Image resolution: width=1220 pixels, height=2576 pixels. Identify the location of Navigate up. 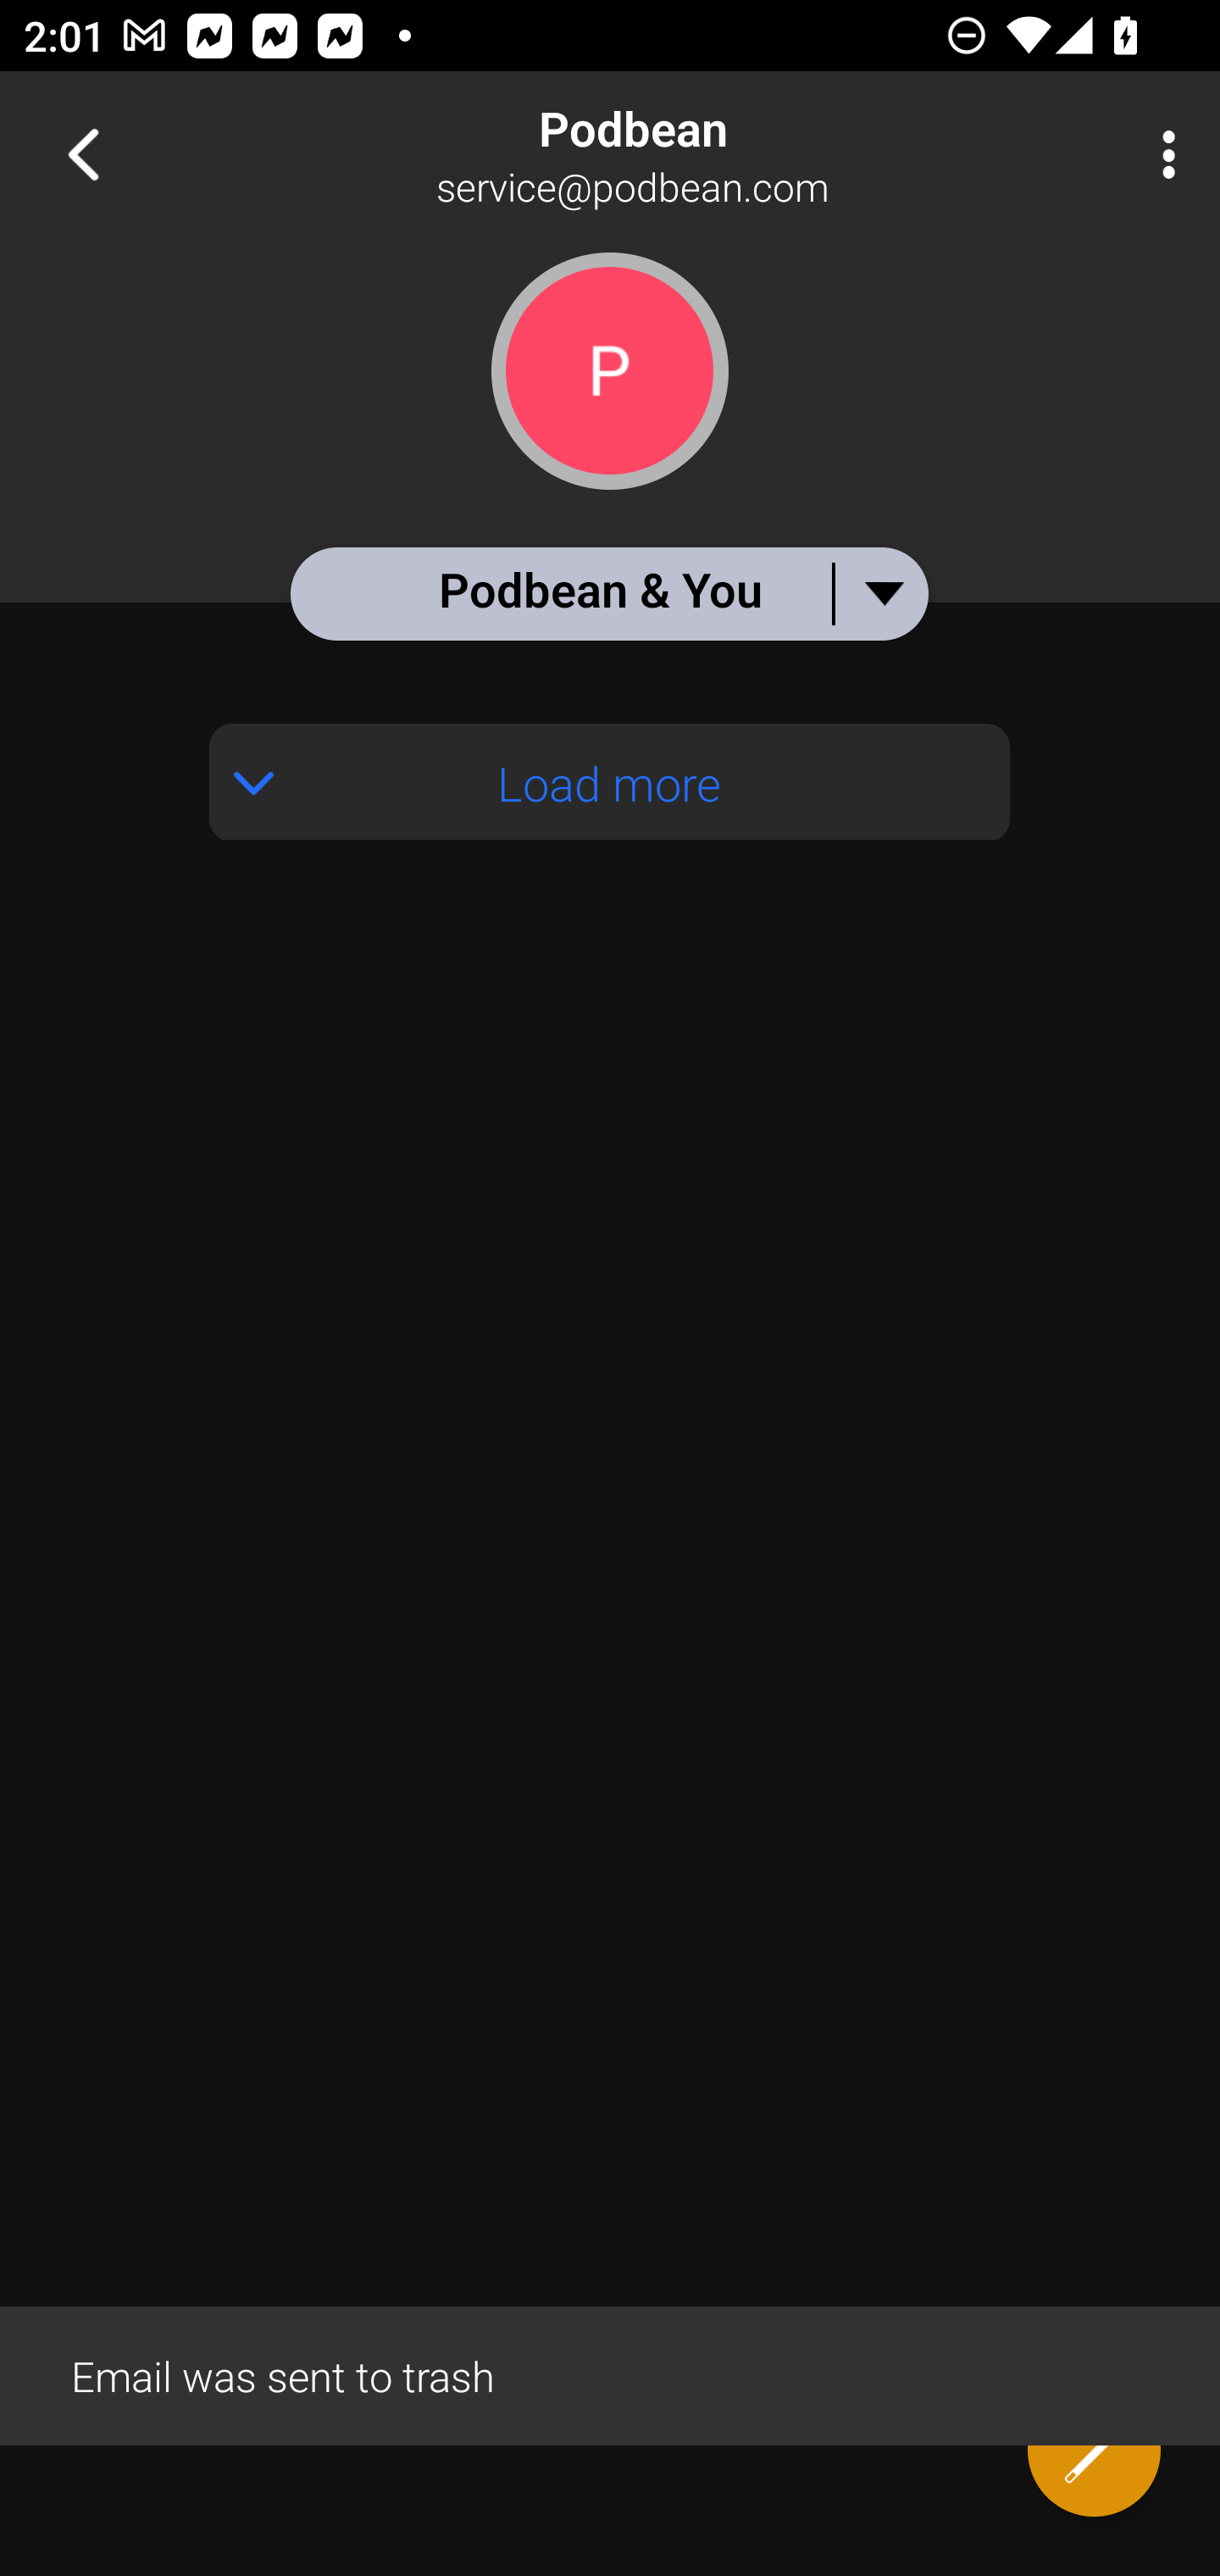
(83, 154).